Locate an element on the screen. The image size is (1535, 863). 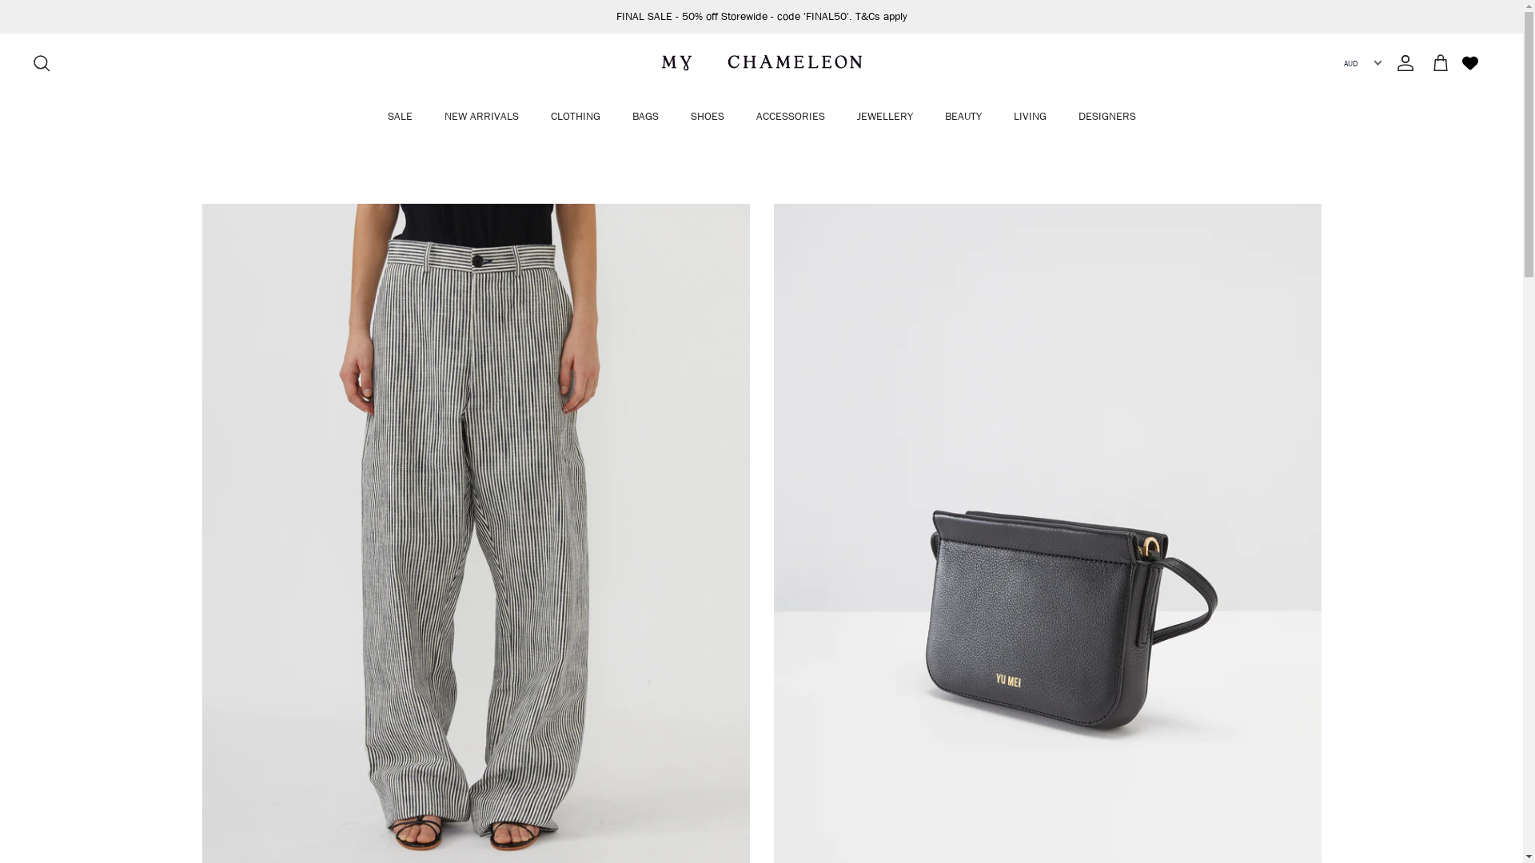
Search is located at coordinates (42, 63).